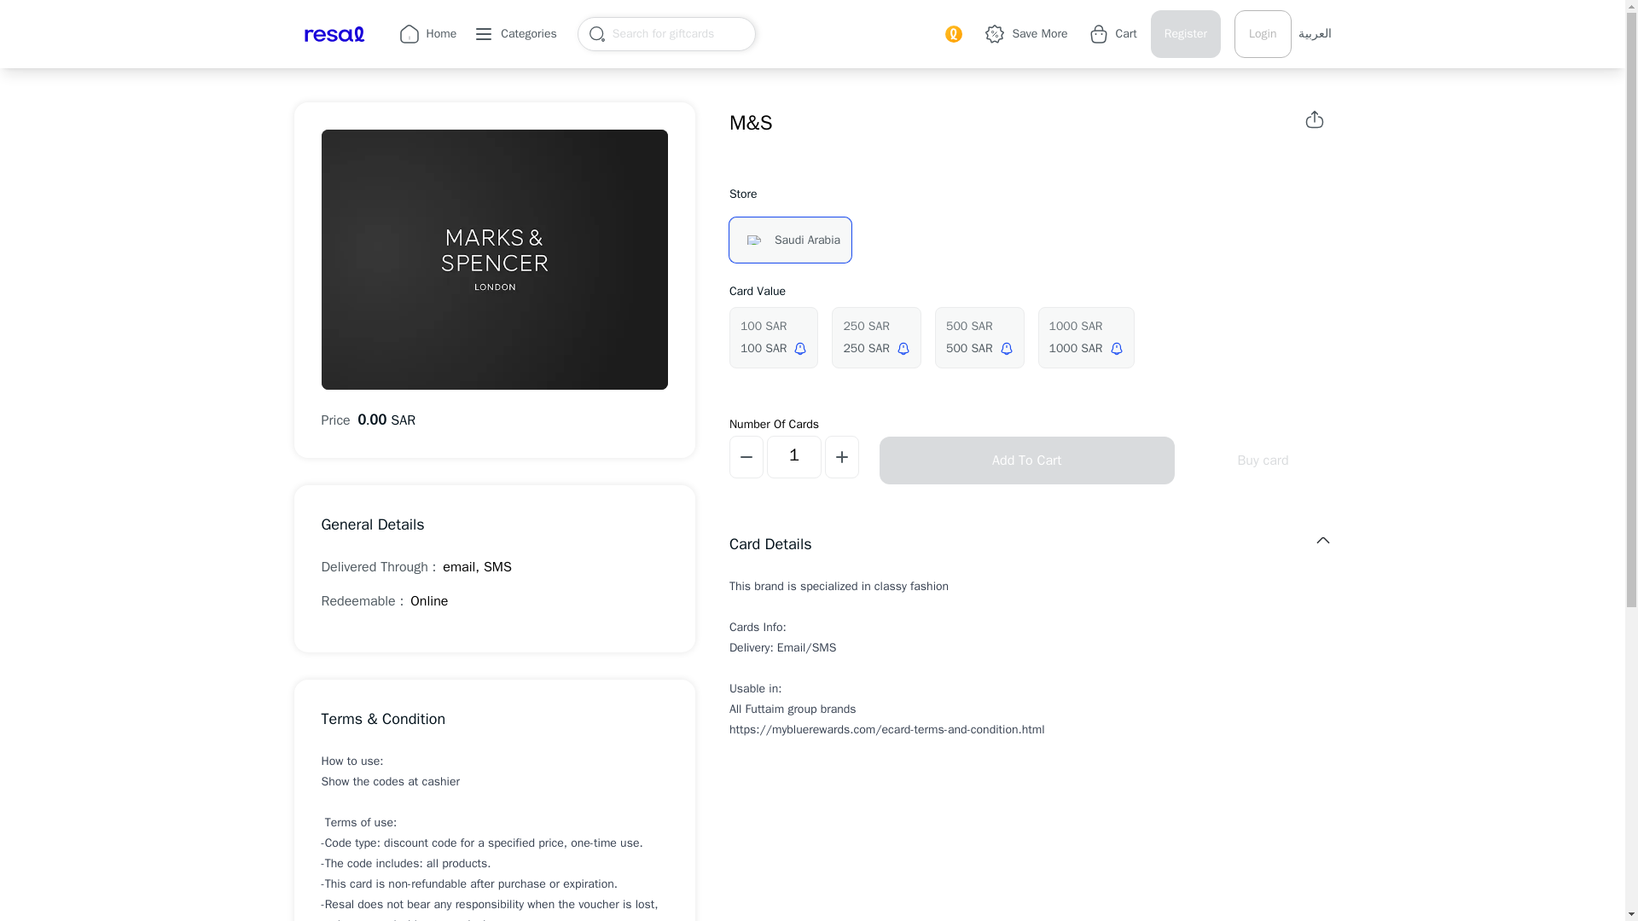 This screenshot has width=1638, height=921. What do you see at coordinates (1262, 460) in the screenshot?
I see `Buy card` at bounding box center [1262, 460].